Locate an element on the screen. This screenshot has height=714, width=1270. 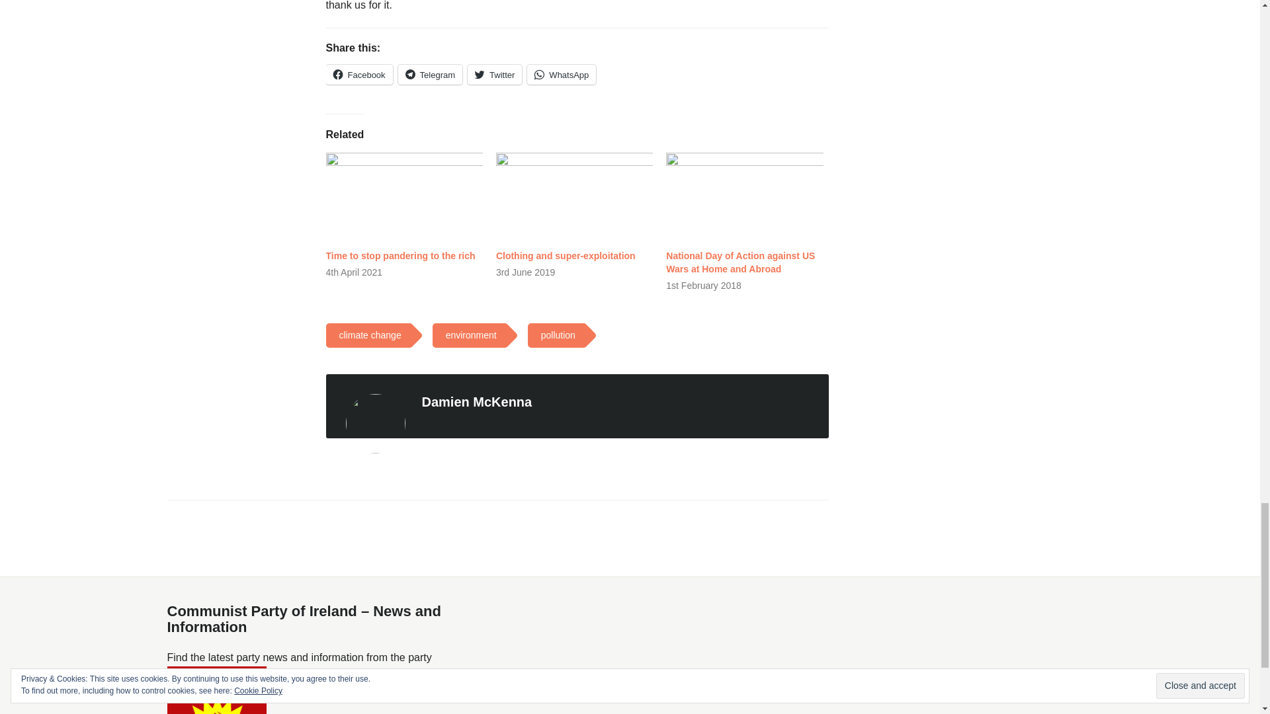
Click to share on WhatsApp is located at coordinates (561, 75).